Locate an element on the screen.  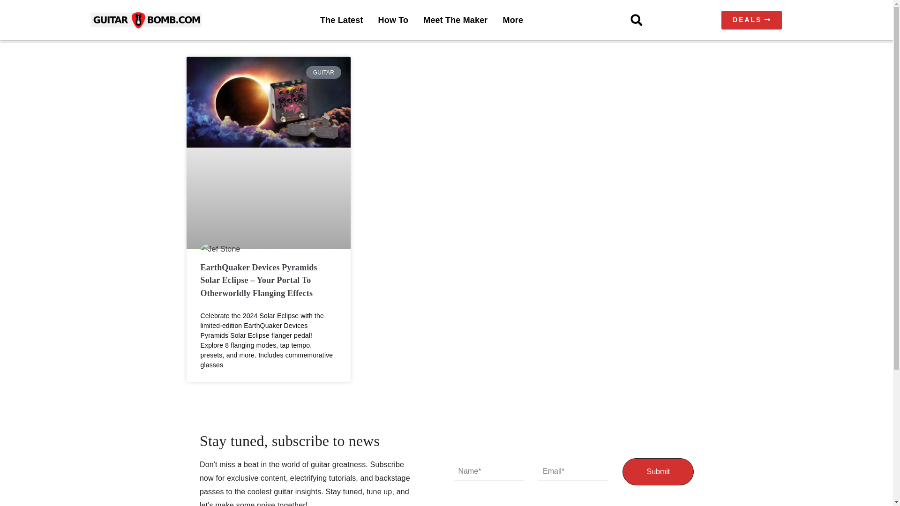
How To is located at coordinates (393, 20).